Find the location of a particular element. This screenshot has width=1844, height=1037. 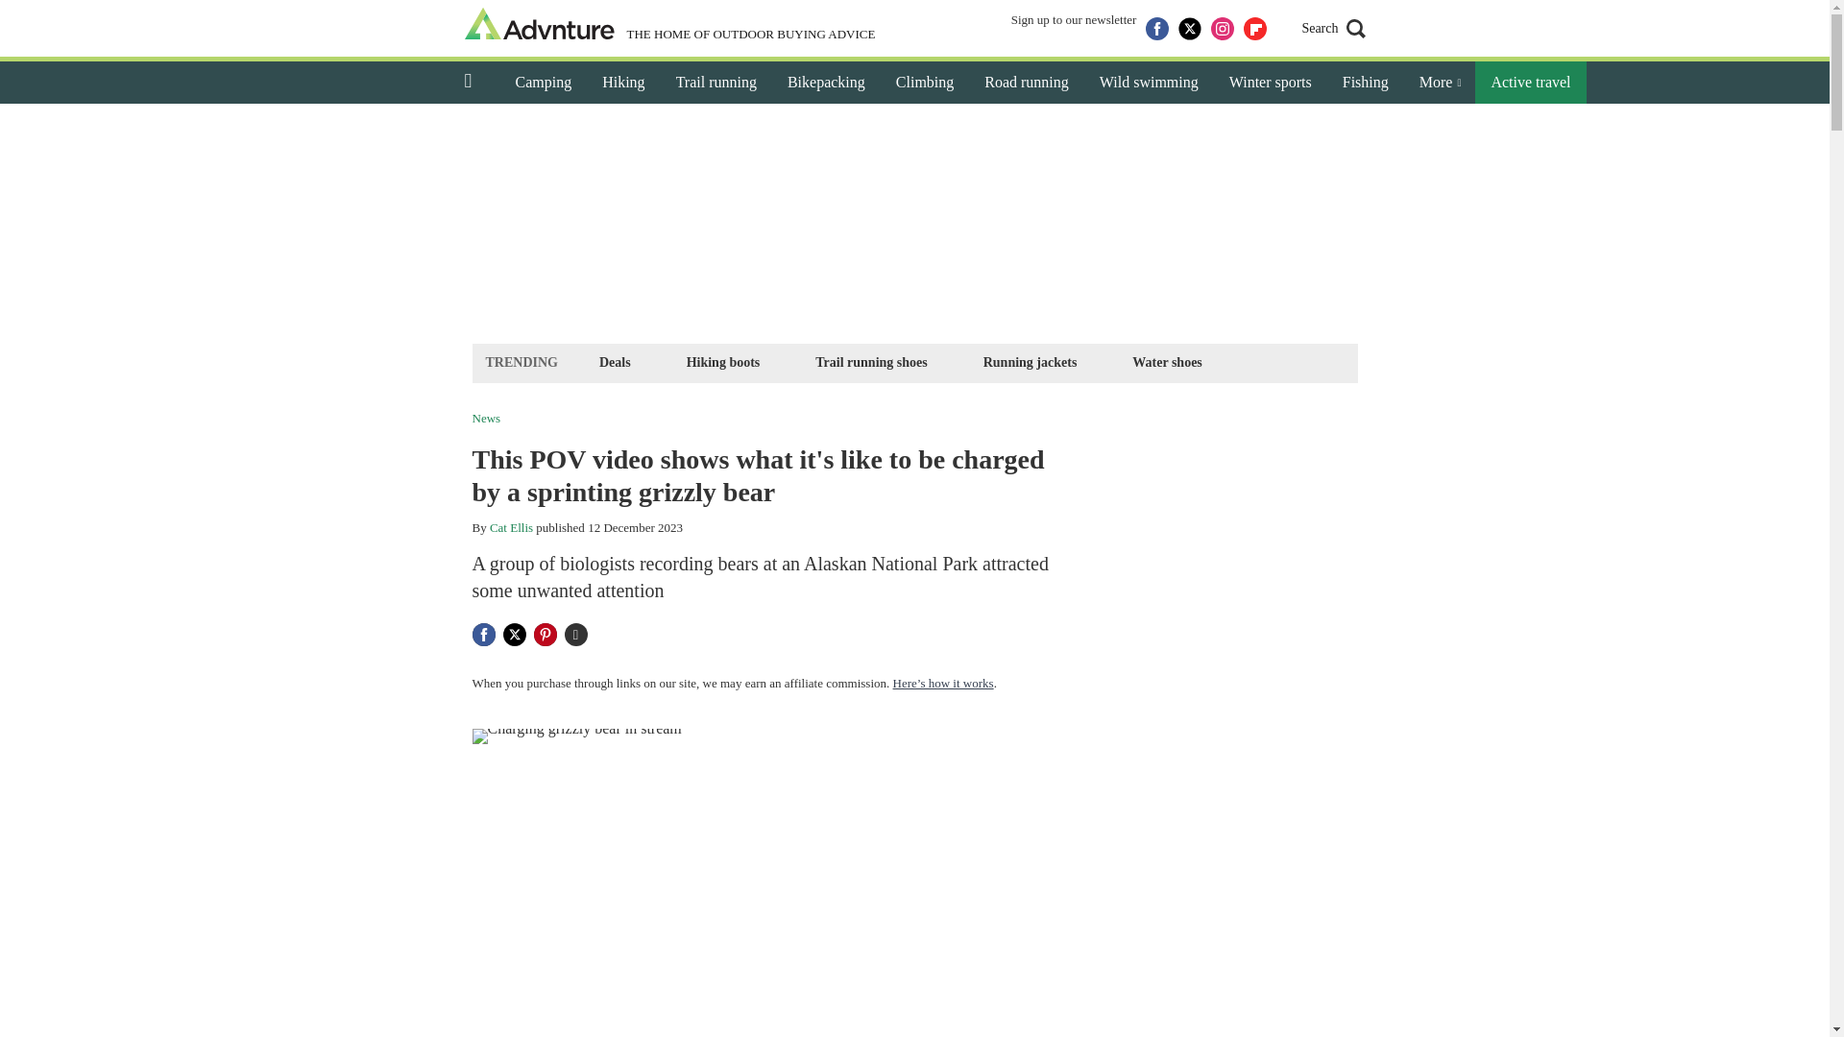

Camping is located at coordinates (543, 83).